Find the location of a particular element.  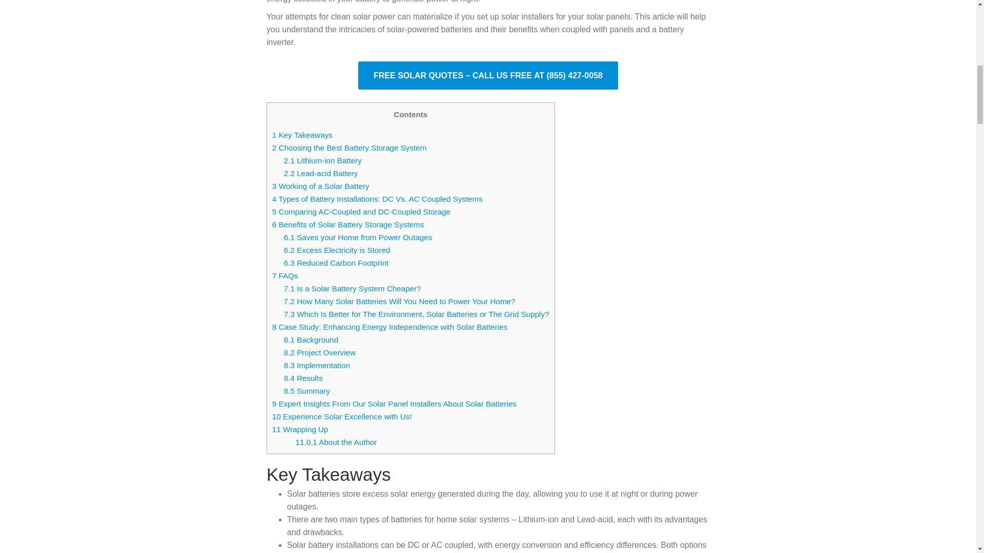

11 Wrapping Up is located at coordinates (300, 429).